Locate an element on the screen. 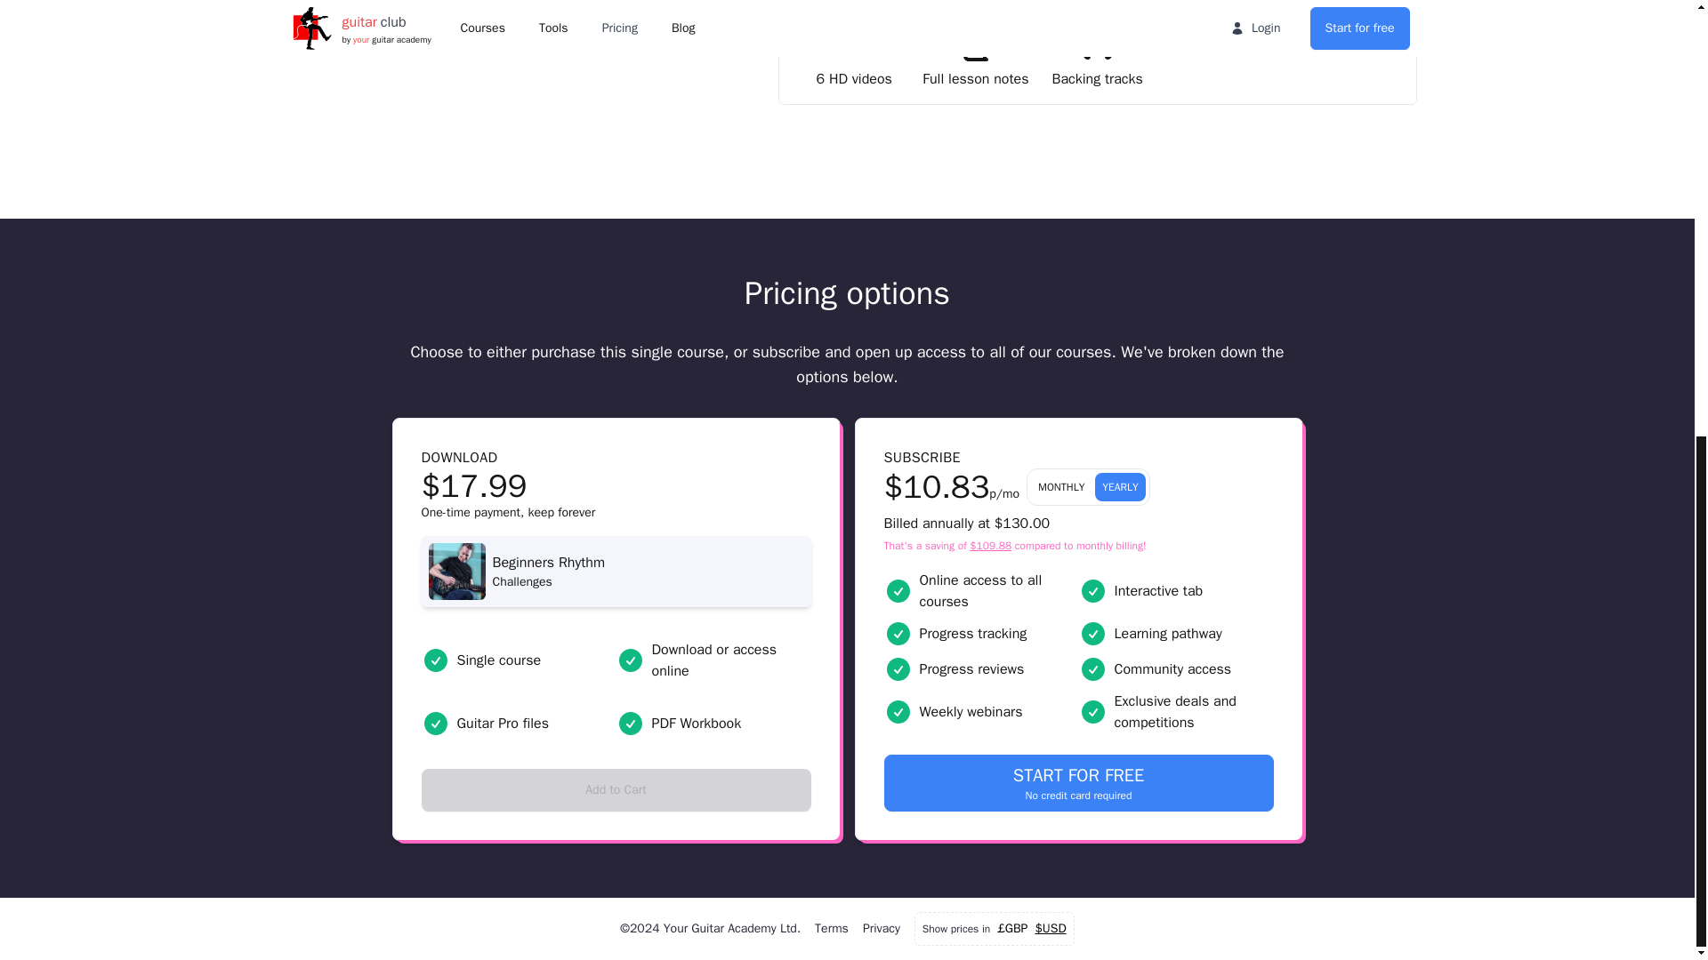 The height and width of the screenshot is (960, 1708). Add to Cart is located at coordinates (1079, 782).